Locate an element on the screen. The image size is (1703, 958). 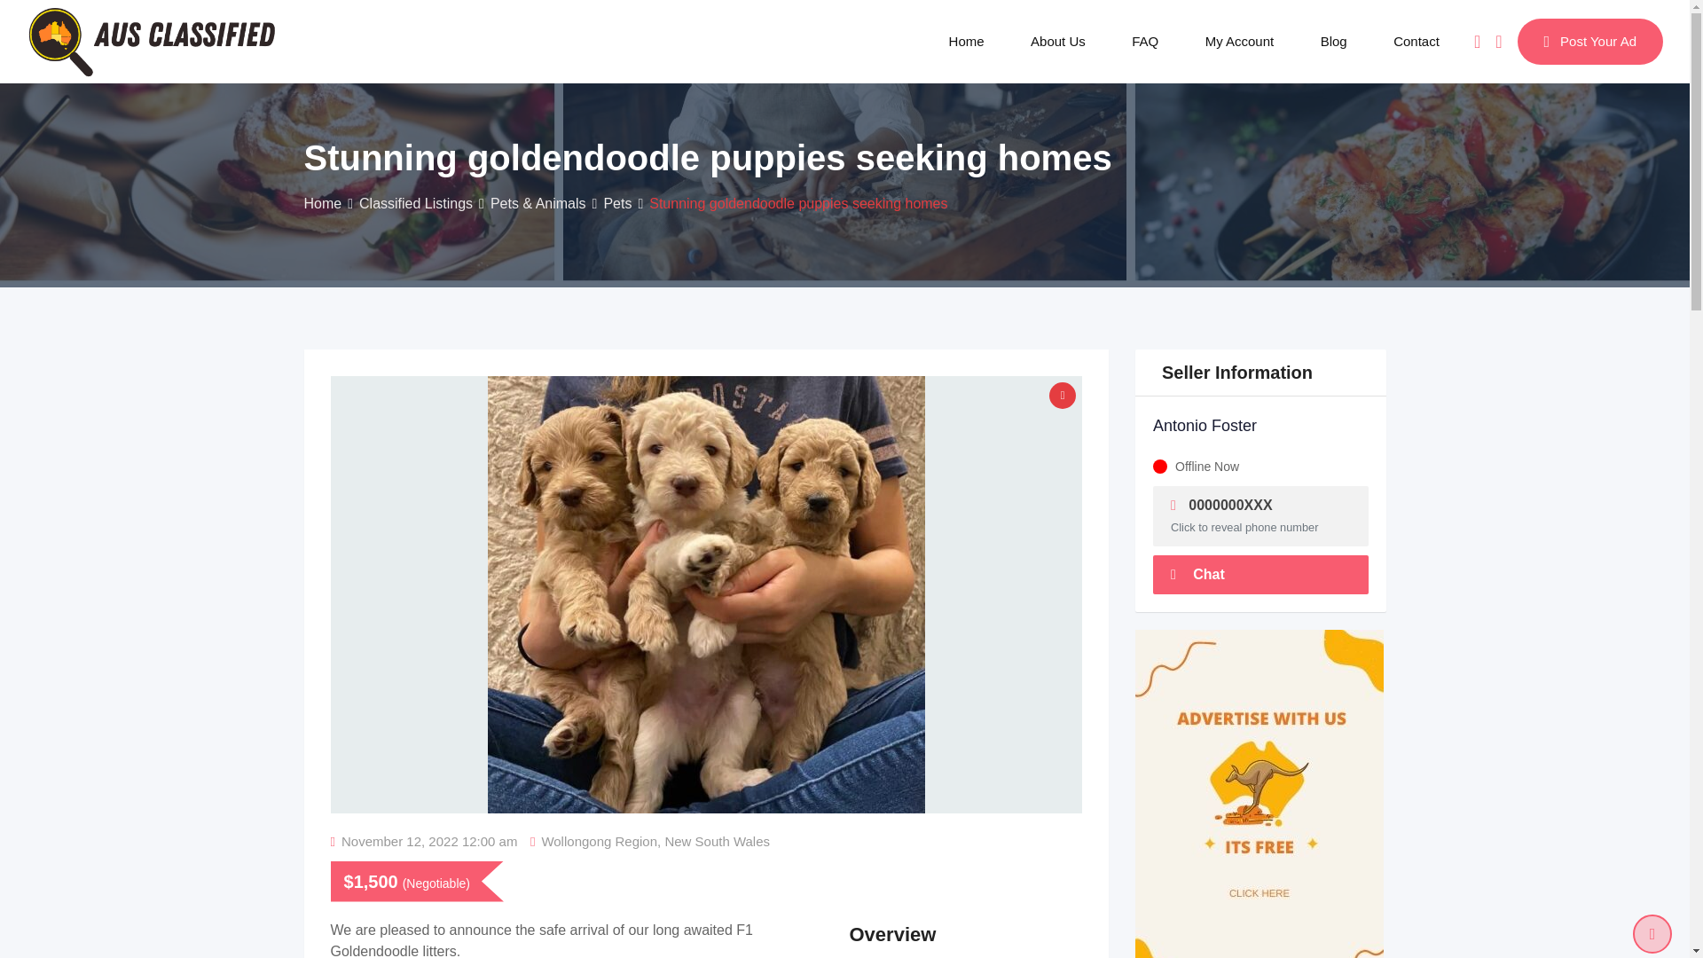
Contact is located at coordinates (1417, 41).